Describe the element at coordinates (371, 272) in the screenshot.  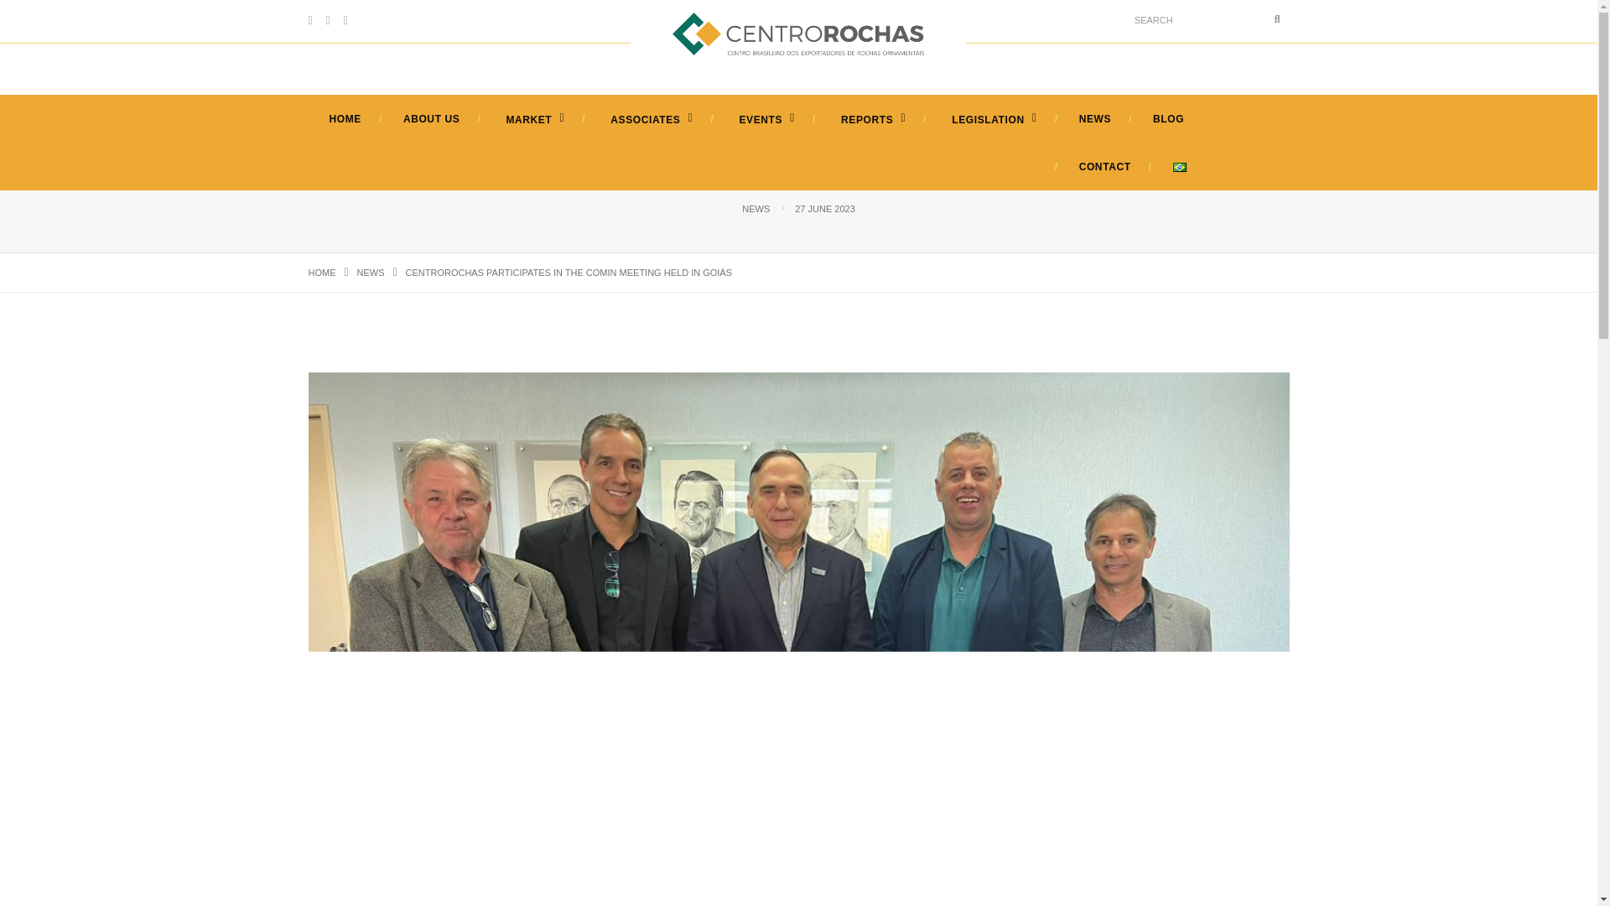
I see `NEWS` at that location.